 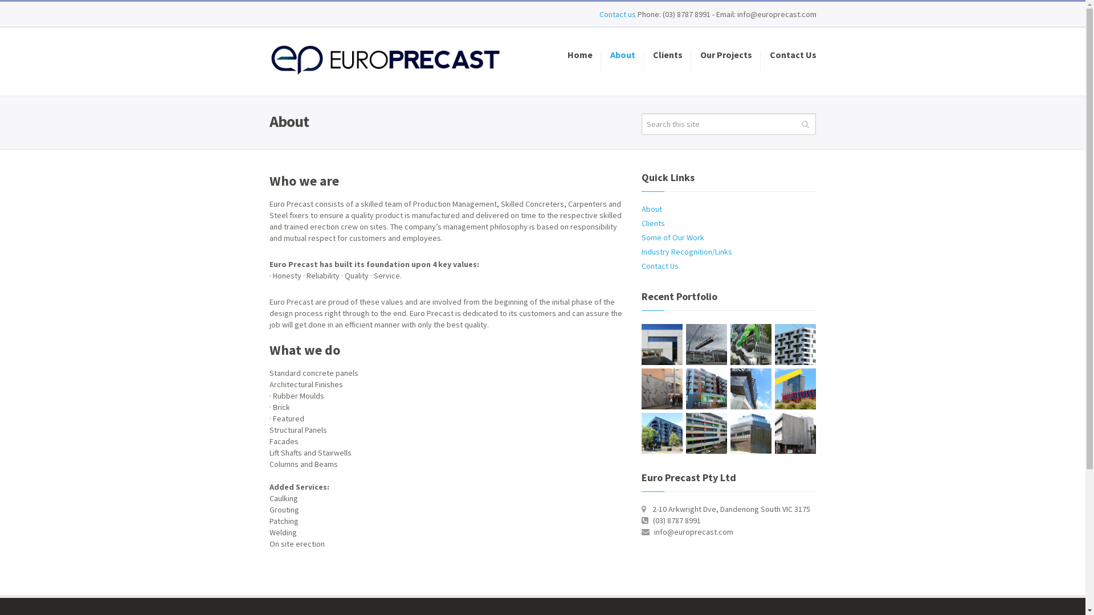 What do you see at coordinates (619, 14) in the screenshot?
I see `Contact us` at bounding box center [619, 14].